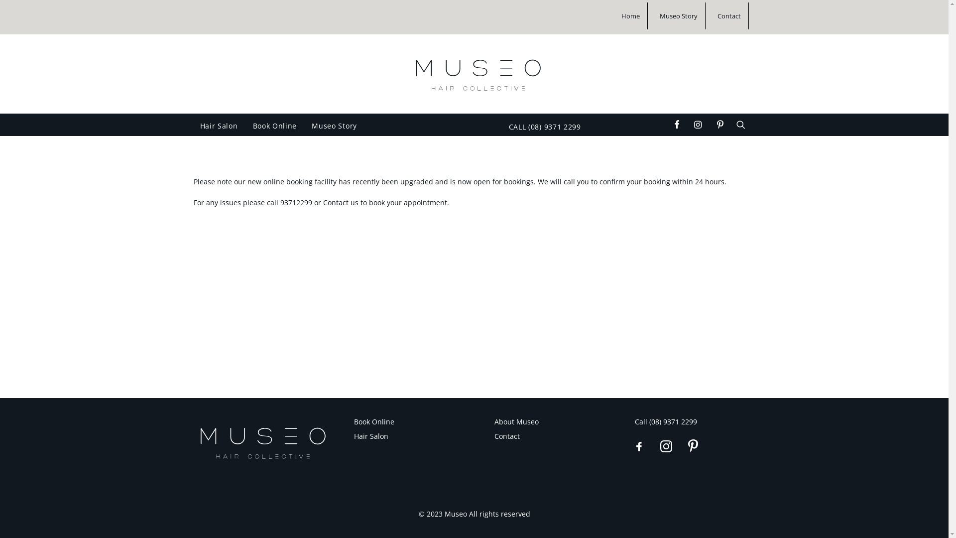 This screenshot has height=538, width=956. What do you see at coordinates (218, 126) in the screenshot?
I see `Hair Salon` at bounding box center [218, 126].